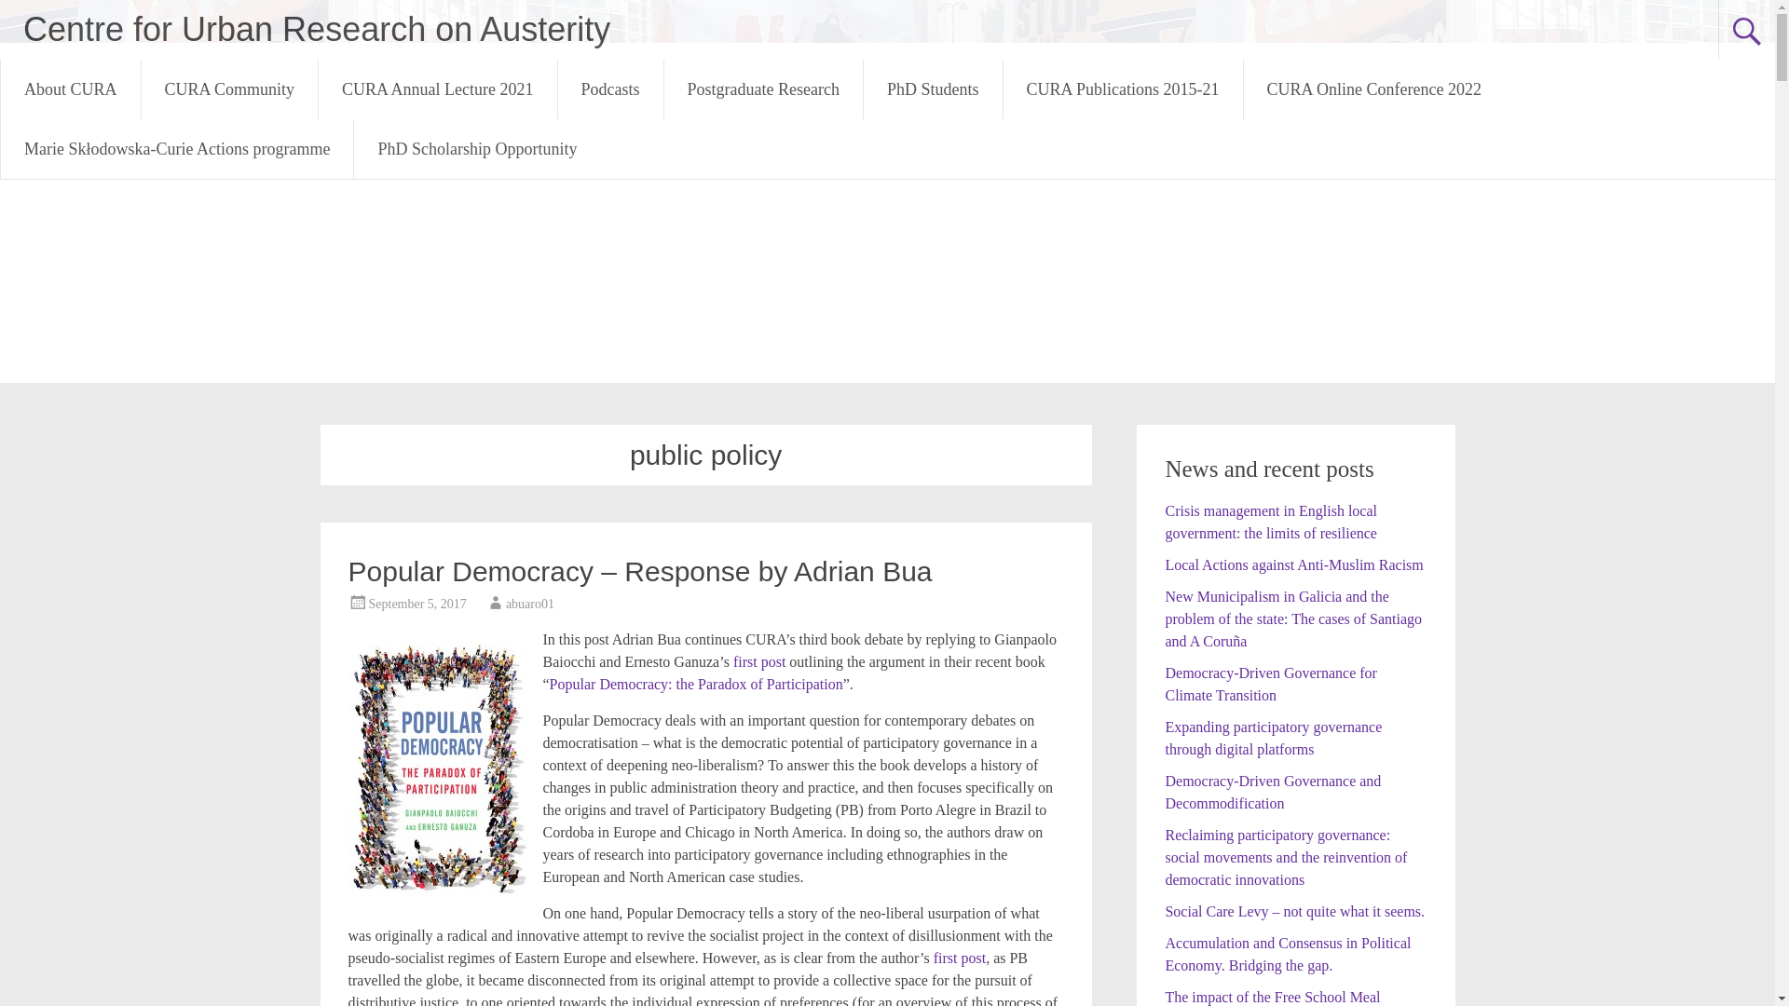 The height and width of the screenshot is (1006, 1789). What do you see at coordinates (933, 89) in the screenshot?
I see `PhD Students` at bounding box center [933, 89].